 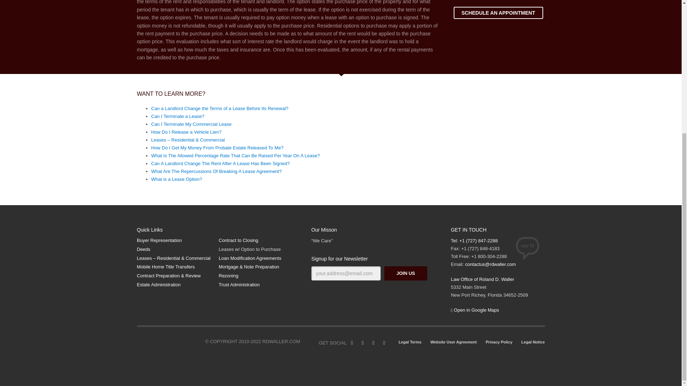 What do you see at coordinates (374, 343) in the screenshot?
I see `YouTube` at bounding box center [374, 343].